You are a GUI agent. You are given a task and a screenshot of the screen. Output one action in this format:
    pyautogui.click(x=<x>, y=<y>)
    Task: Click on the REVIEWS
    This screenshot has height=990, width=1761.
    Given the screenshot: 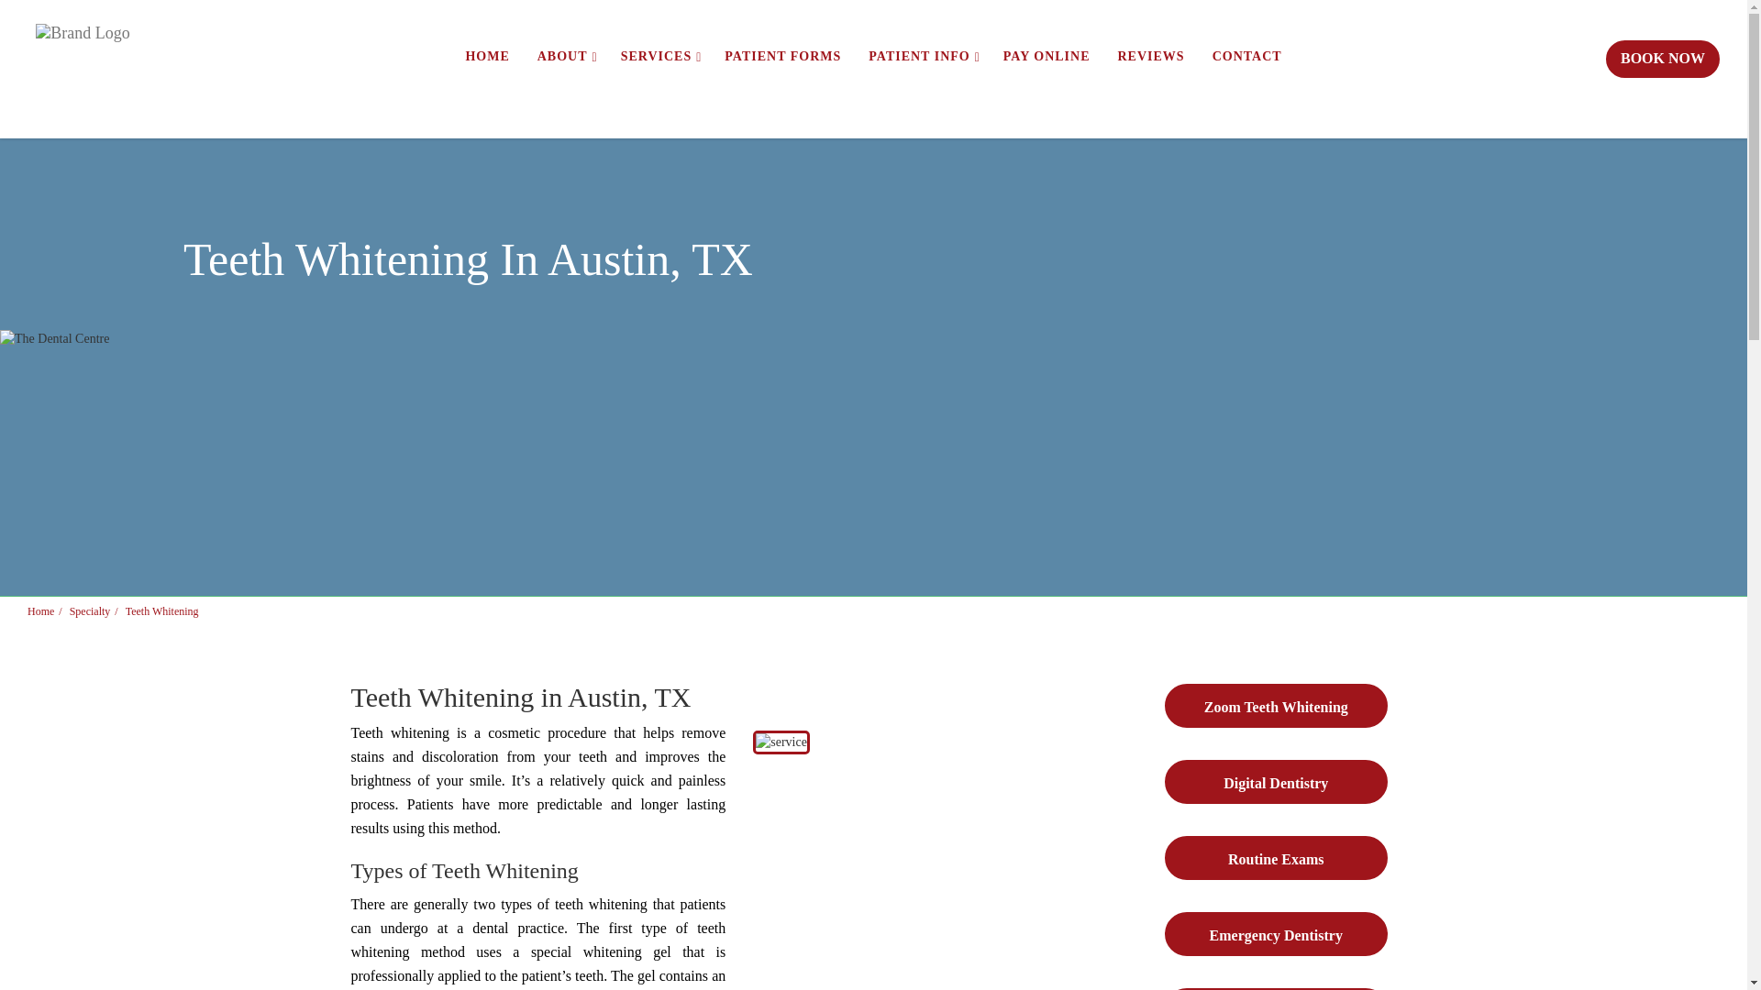 What is the action you would take?
    pyautogui.click(x=1151, y=55)
    